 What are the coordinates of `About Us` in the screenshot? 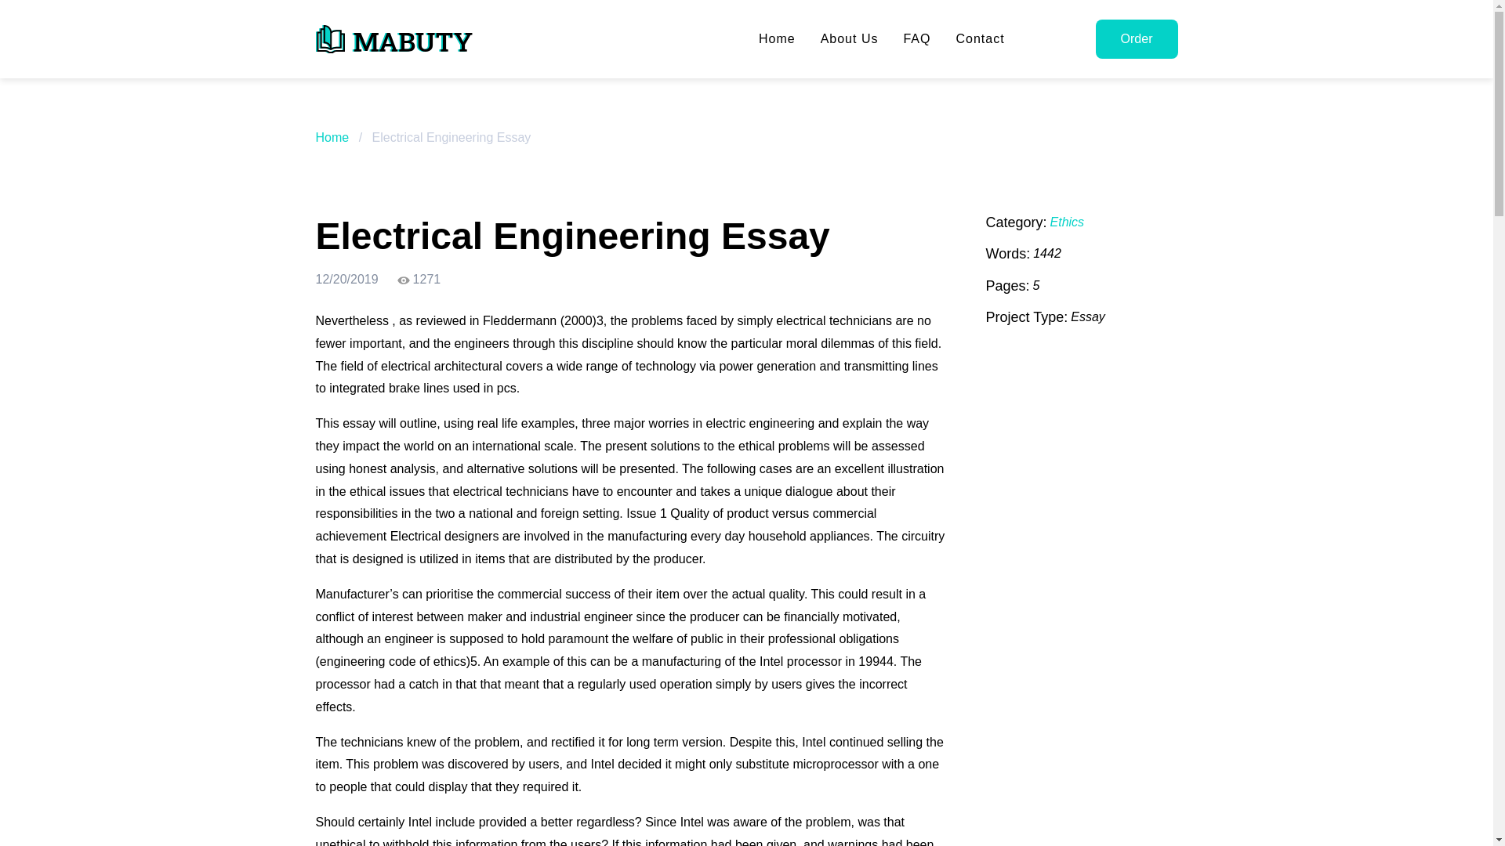 It's located at (850, 39).